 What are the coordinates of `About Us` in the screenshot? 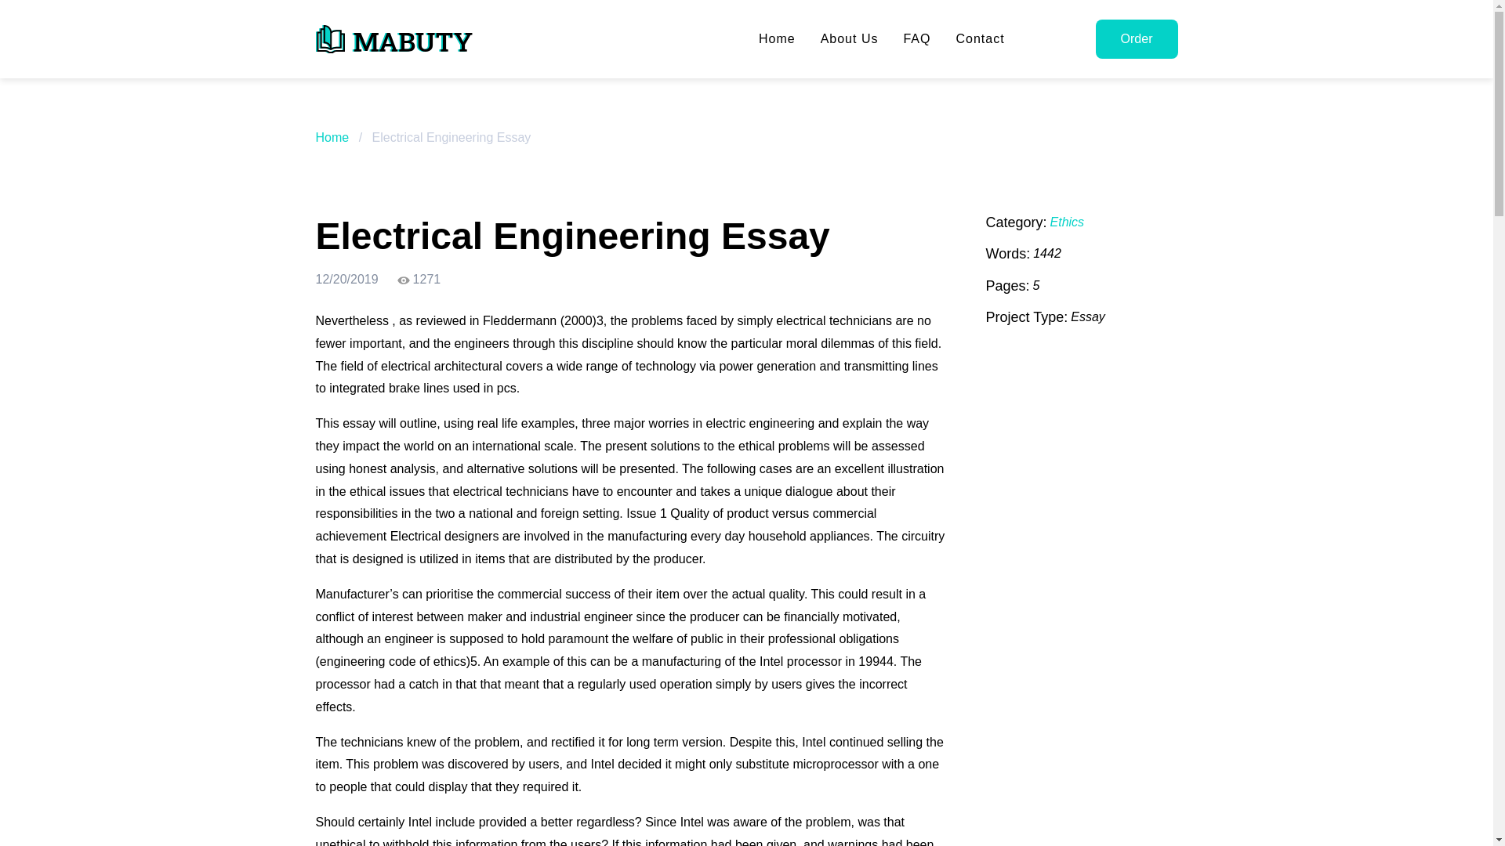 It's located at (850, 39).